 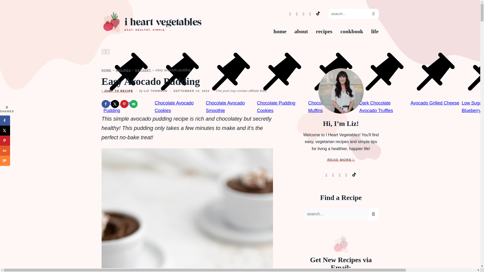 What do you see at coordinates (115, 104) in the screenshot?
I see `Share on X` at bounding box center [115, 104].